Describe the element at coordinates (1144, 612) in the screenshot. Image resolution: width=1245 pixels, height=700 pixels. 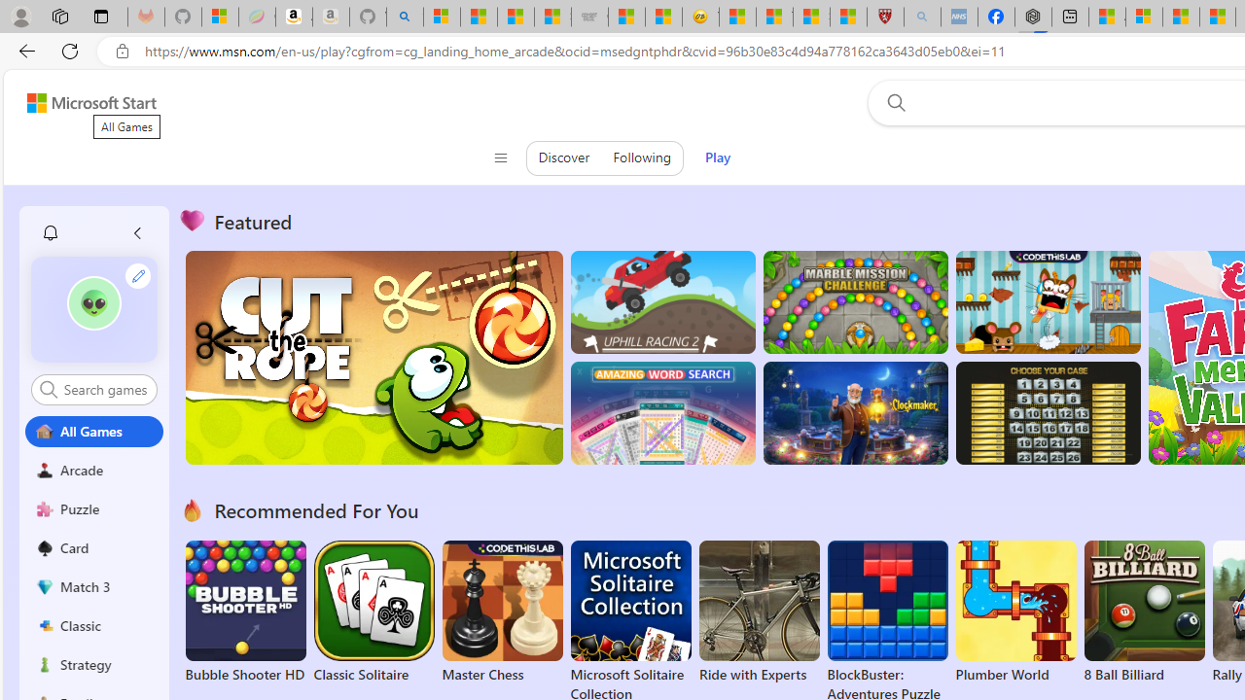
I see `8 Ball Billiard` at that location.